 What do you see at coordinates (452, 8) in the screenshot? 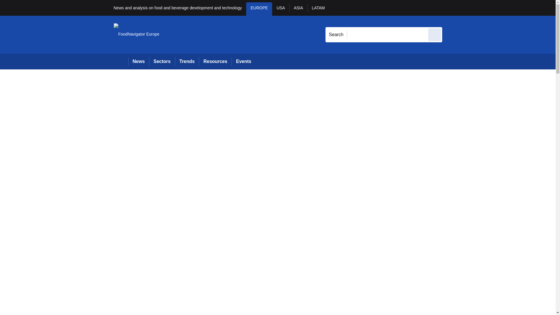
I see `Sign out` at bounding box center [452, 8].